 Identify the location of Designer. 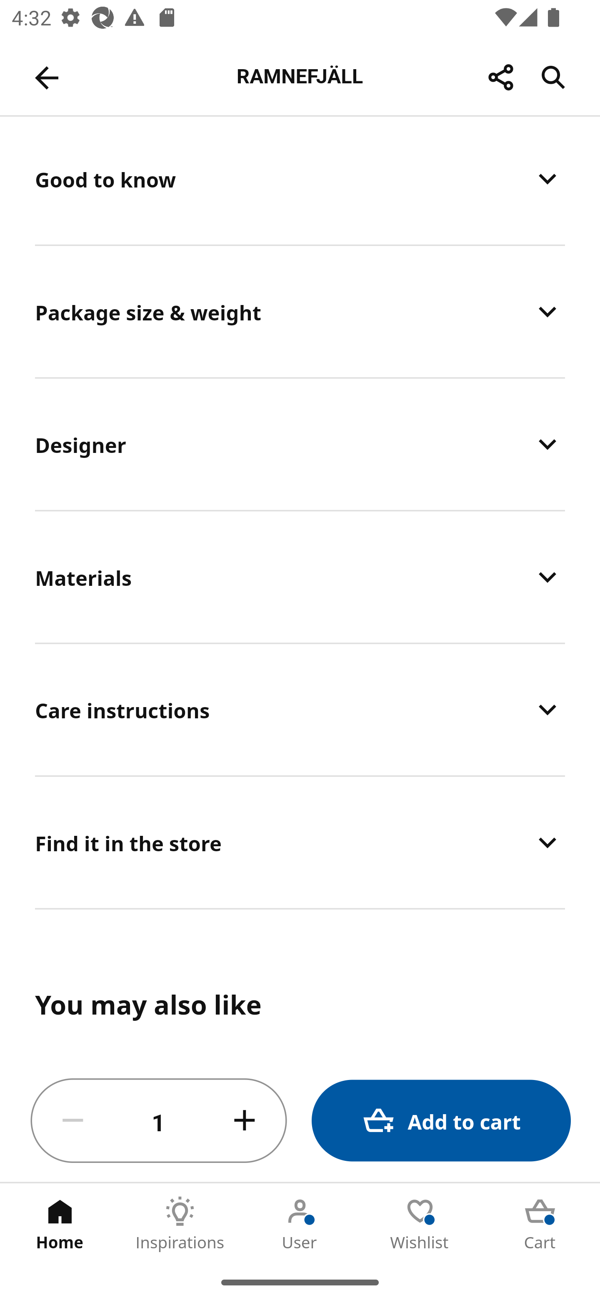
(300, 444).